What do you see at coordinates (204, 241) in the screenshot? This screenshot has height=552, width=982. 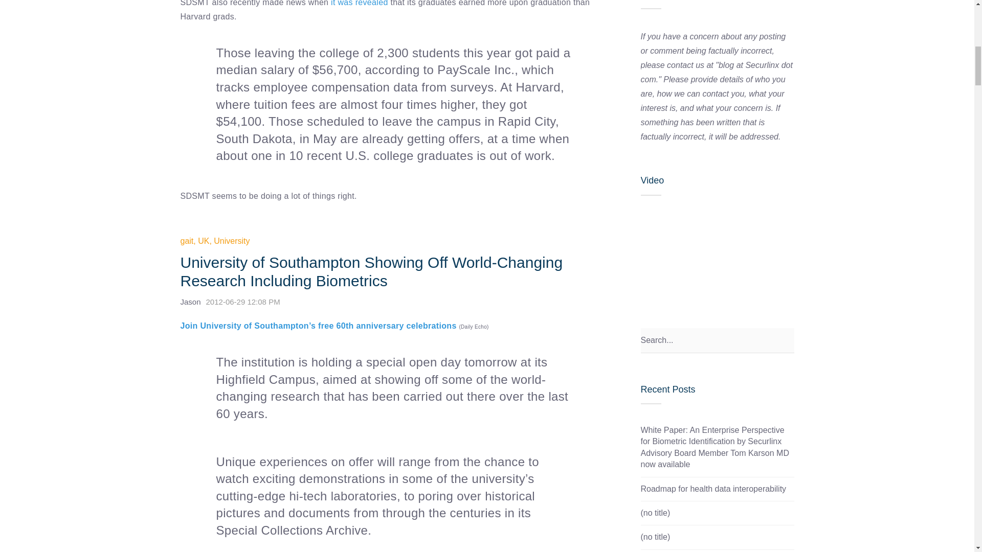 I see `UK` at bounding box center [204, 241].